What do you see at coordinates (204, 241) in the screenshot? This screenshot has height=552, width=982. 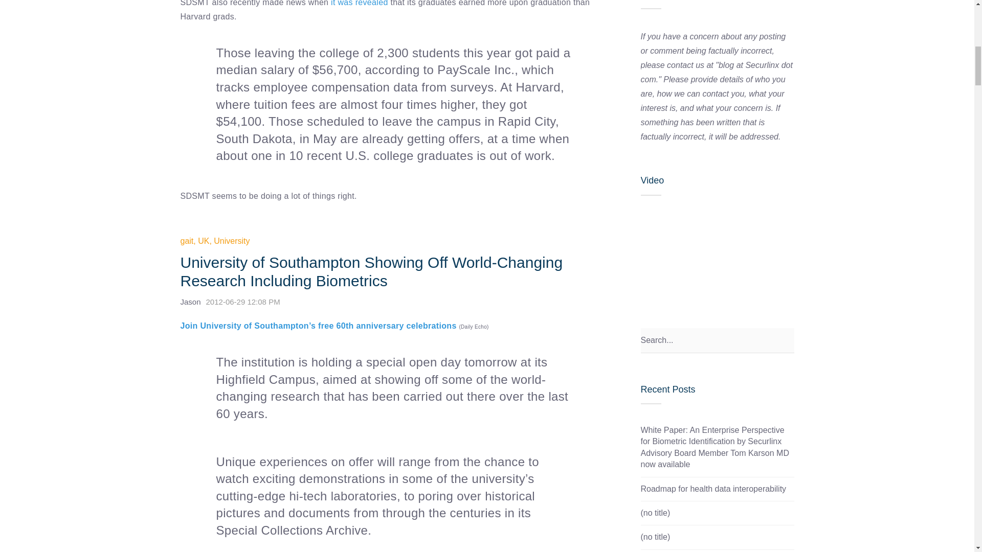 I see `UK` at bounding box center [204, 241].